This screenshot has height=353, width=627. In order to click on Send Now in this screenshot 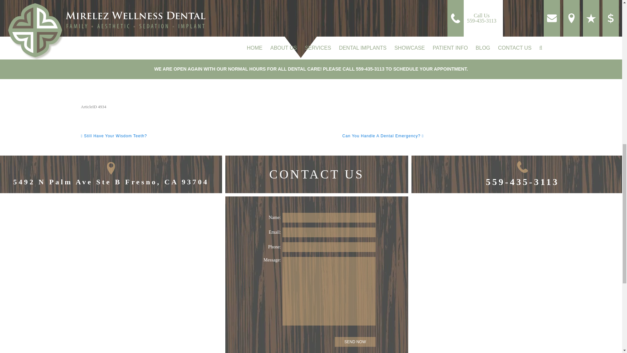, I will do `click(355, 342)`.